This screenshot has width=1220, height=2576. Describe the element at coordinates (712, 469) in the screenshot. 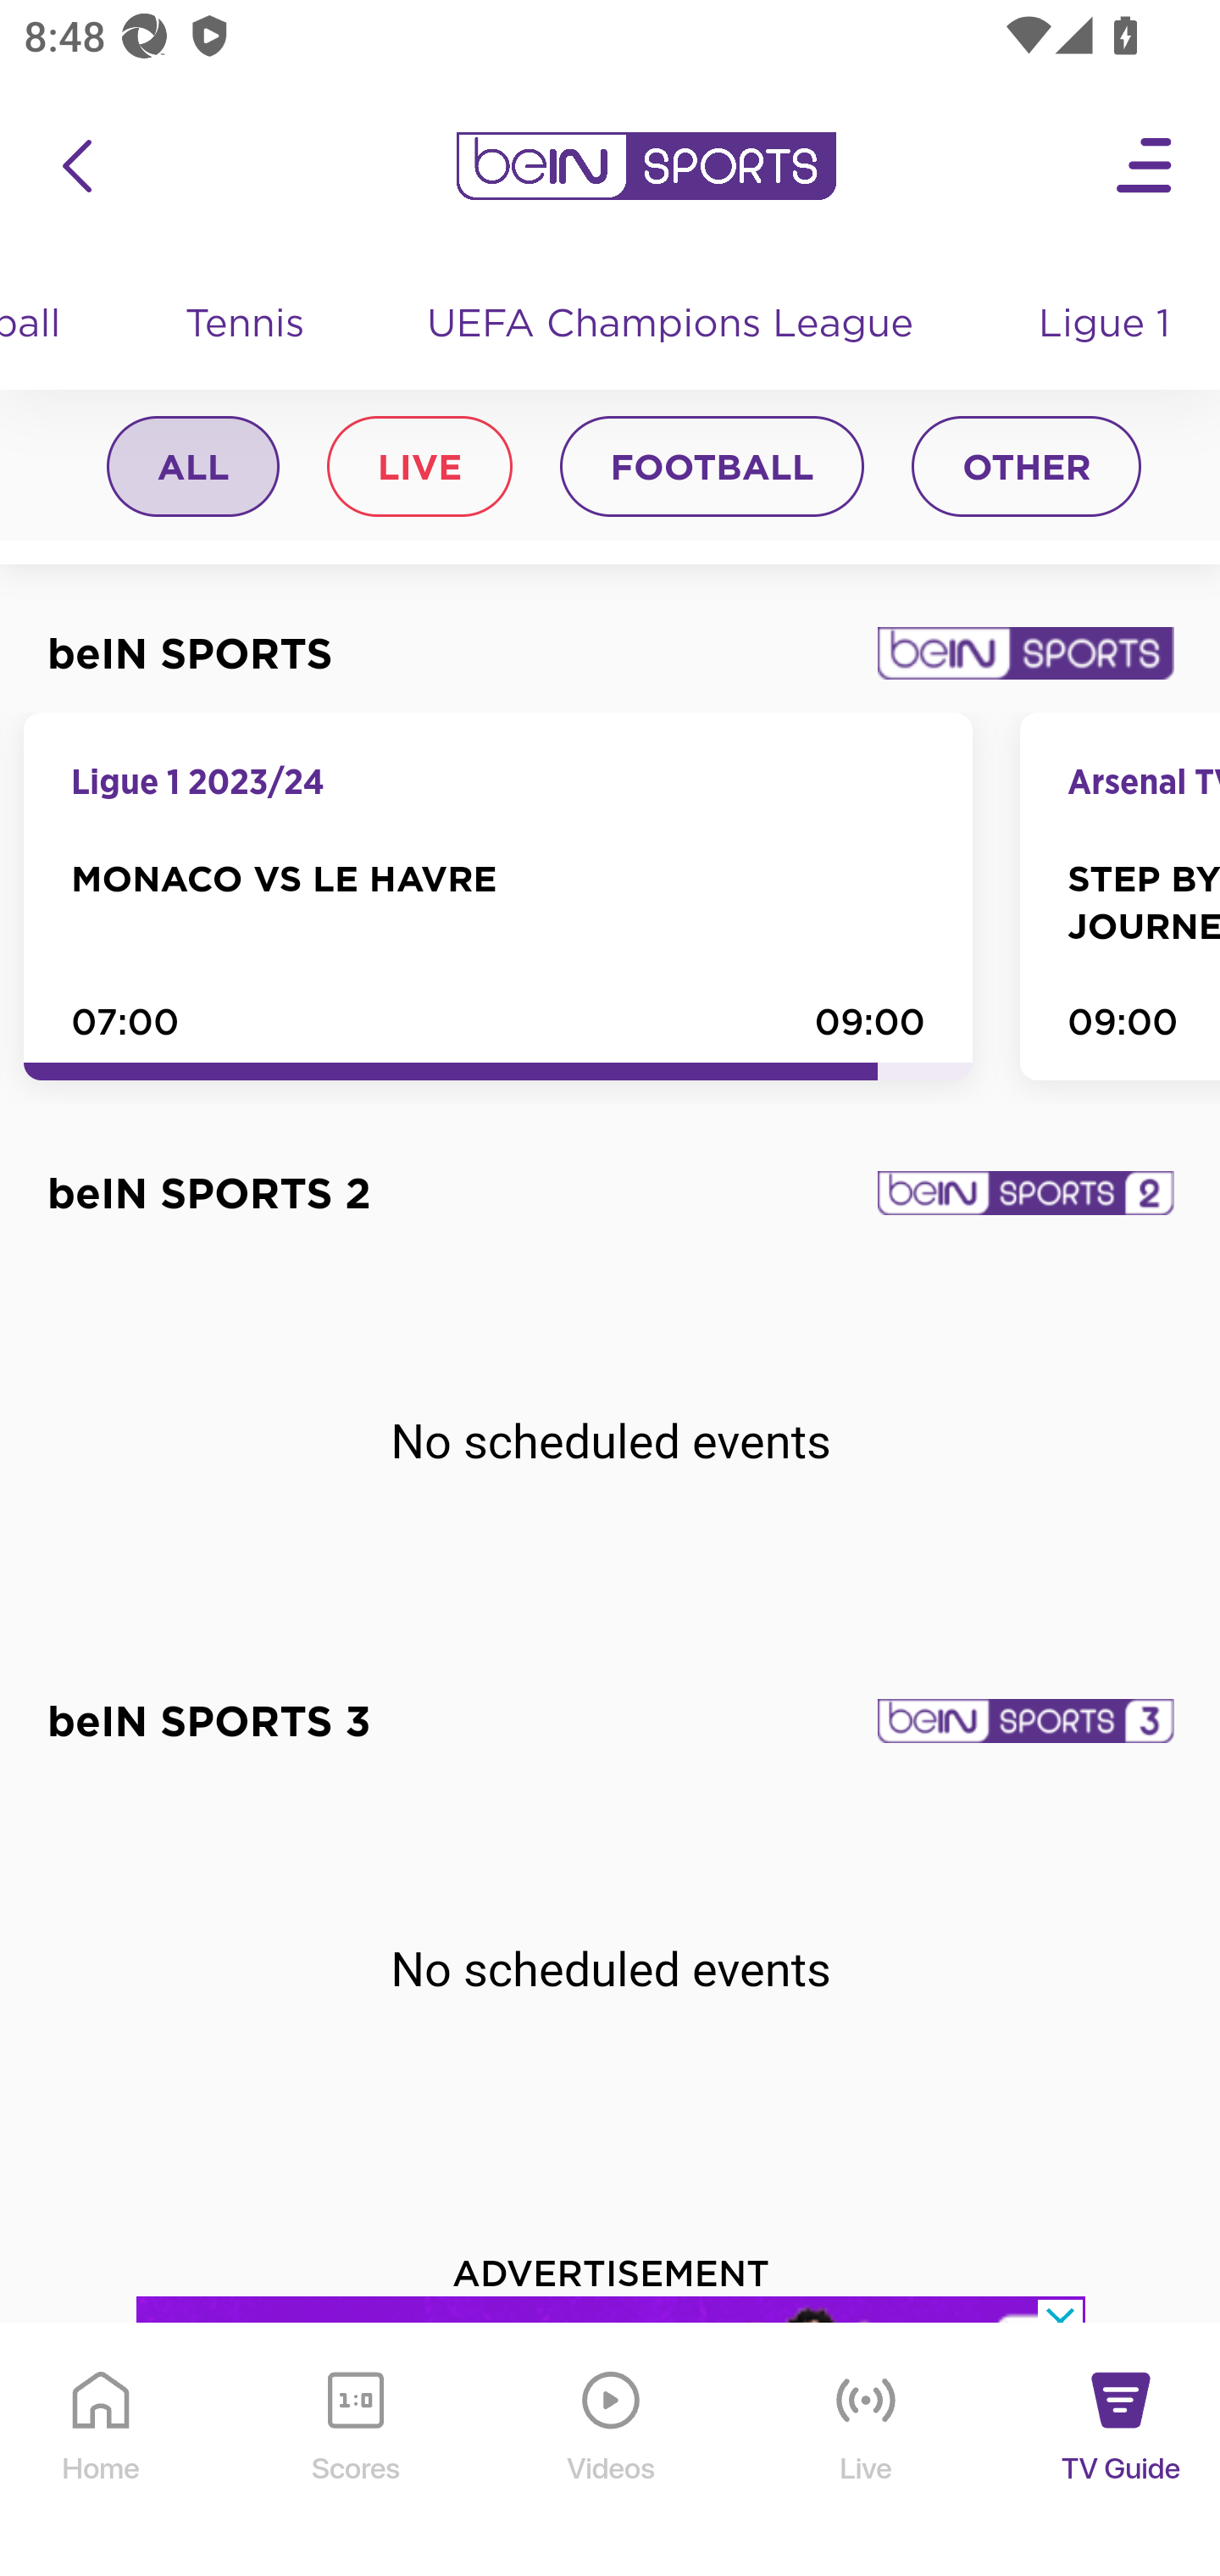

I see `FOOTBALL` at that location.